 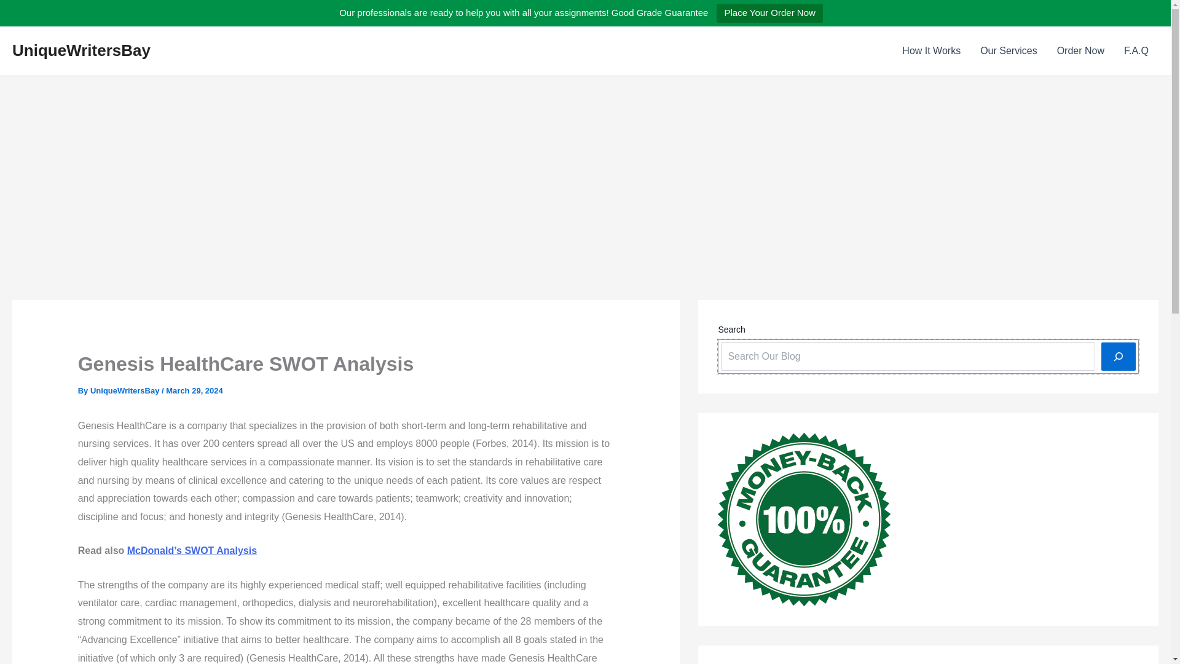 What do you see at coordinates (1136, 51) in the screenshot?
I see `F.A.Q` at bounding box center [1136, 51].